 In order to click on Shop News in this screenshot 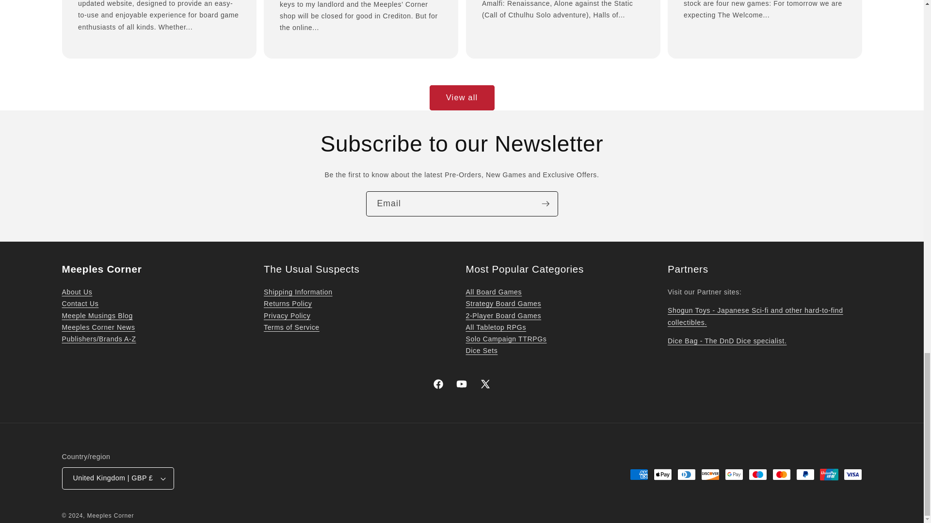, I will do `click(98, 327)`.